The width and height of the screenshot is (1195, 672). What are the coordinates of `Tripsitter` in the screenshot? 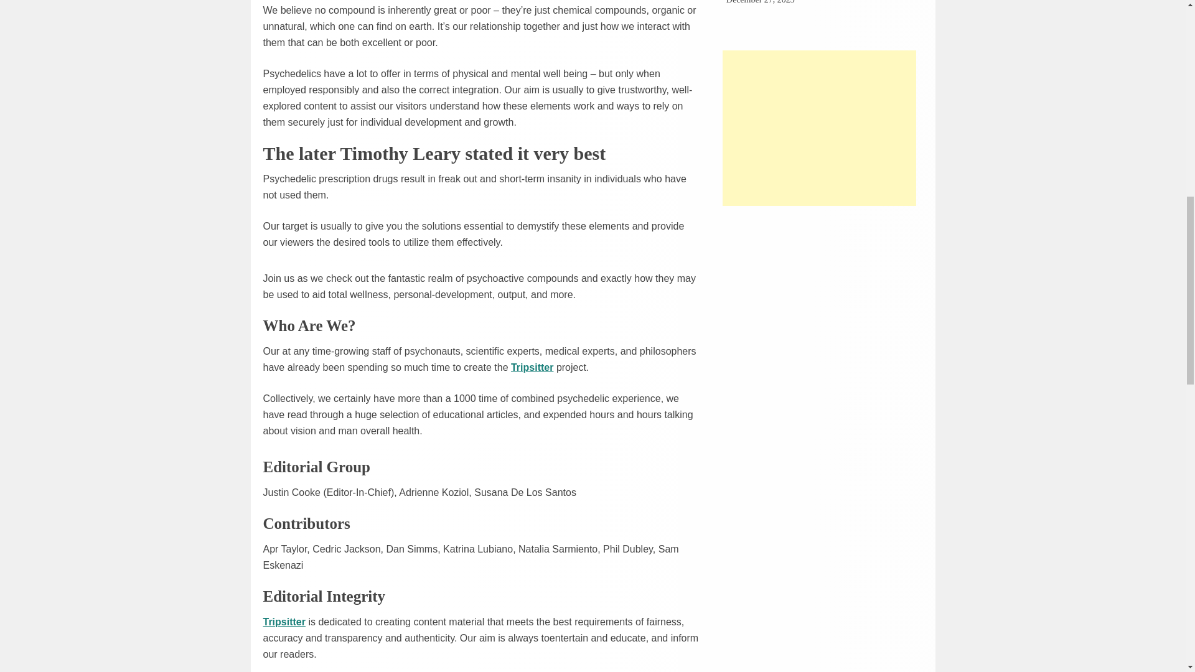 It's located at (284, 621).